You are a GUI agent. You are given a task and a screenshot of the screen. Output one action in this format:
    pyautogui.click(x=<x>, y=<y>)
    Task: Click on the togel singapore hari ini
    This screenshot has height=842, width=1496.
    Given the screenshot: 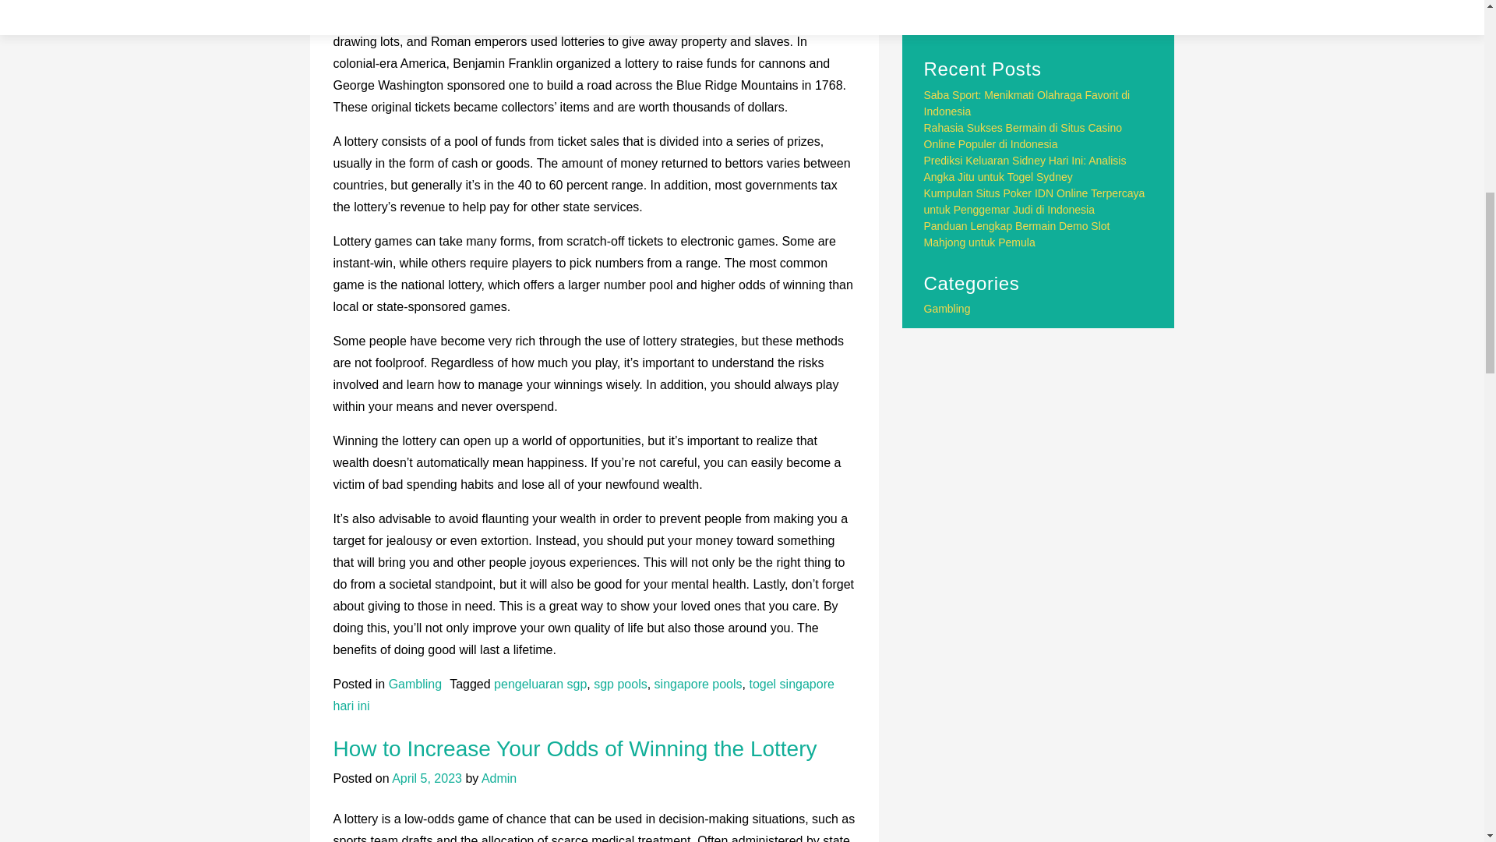 What is the action you would take?
    pyautogui.click(x=584, y=695)
    